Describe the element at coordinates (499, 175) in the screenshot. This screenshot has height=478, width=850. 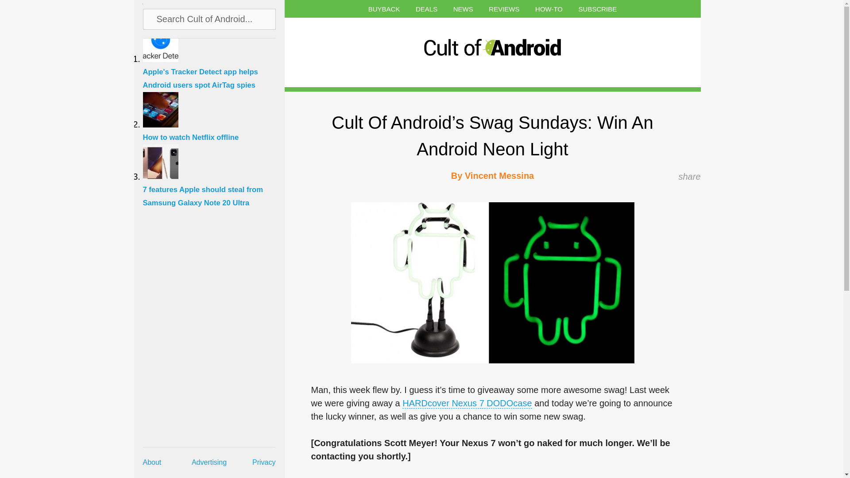
I see `Posts by Vincent Messina` at that location.